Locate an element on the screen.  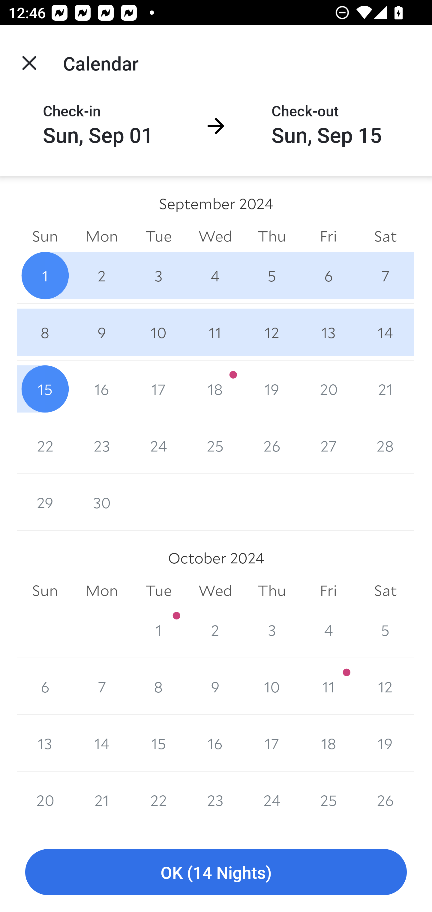
29 29 September 2024 is located at coordinates (45, 502).